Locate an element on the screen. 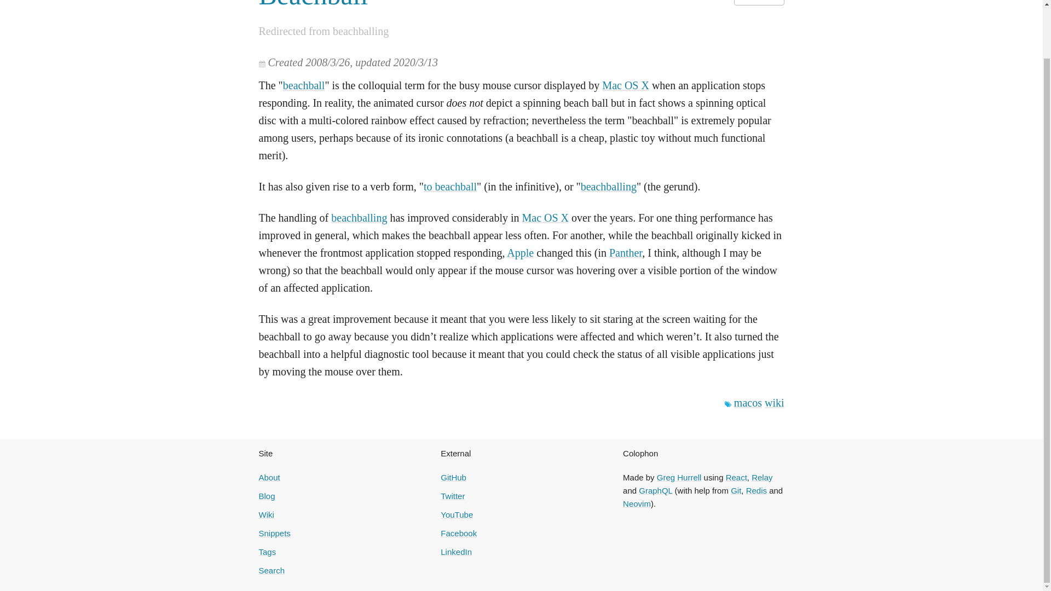 The image size is (1051, 591). Blog is located at coordinates (266, 496).